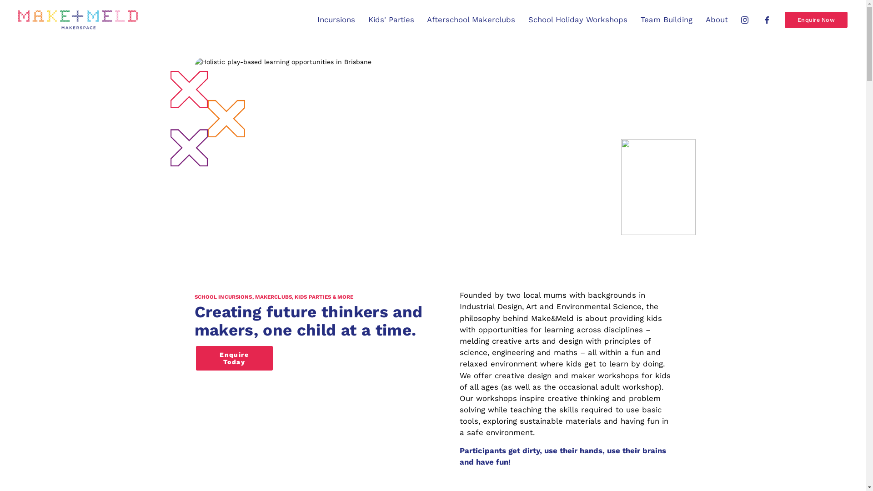 This screenshot has width=873, height=491. Describe the element at coordinates (336, 20) in the screenshot. I see `Incursions` at that location.